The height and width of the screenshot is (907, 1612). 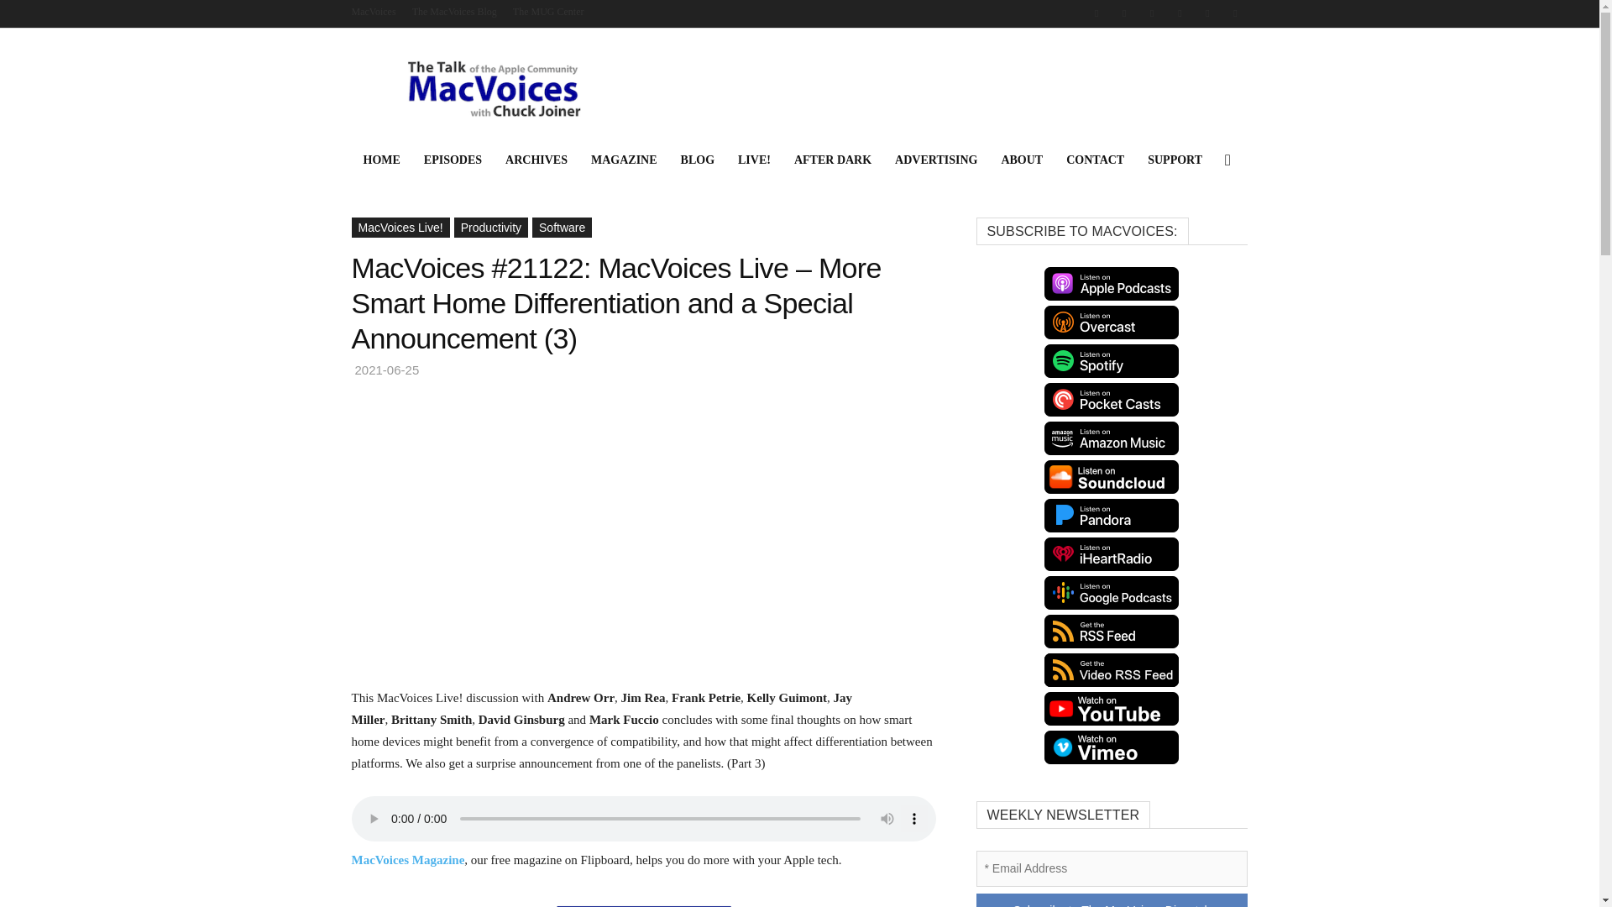 I want to click on The MUG Center, so click(x=547, y=11).